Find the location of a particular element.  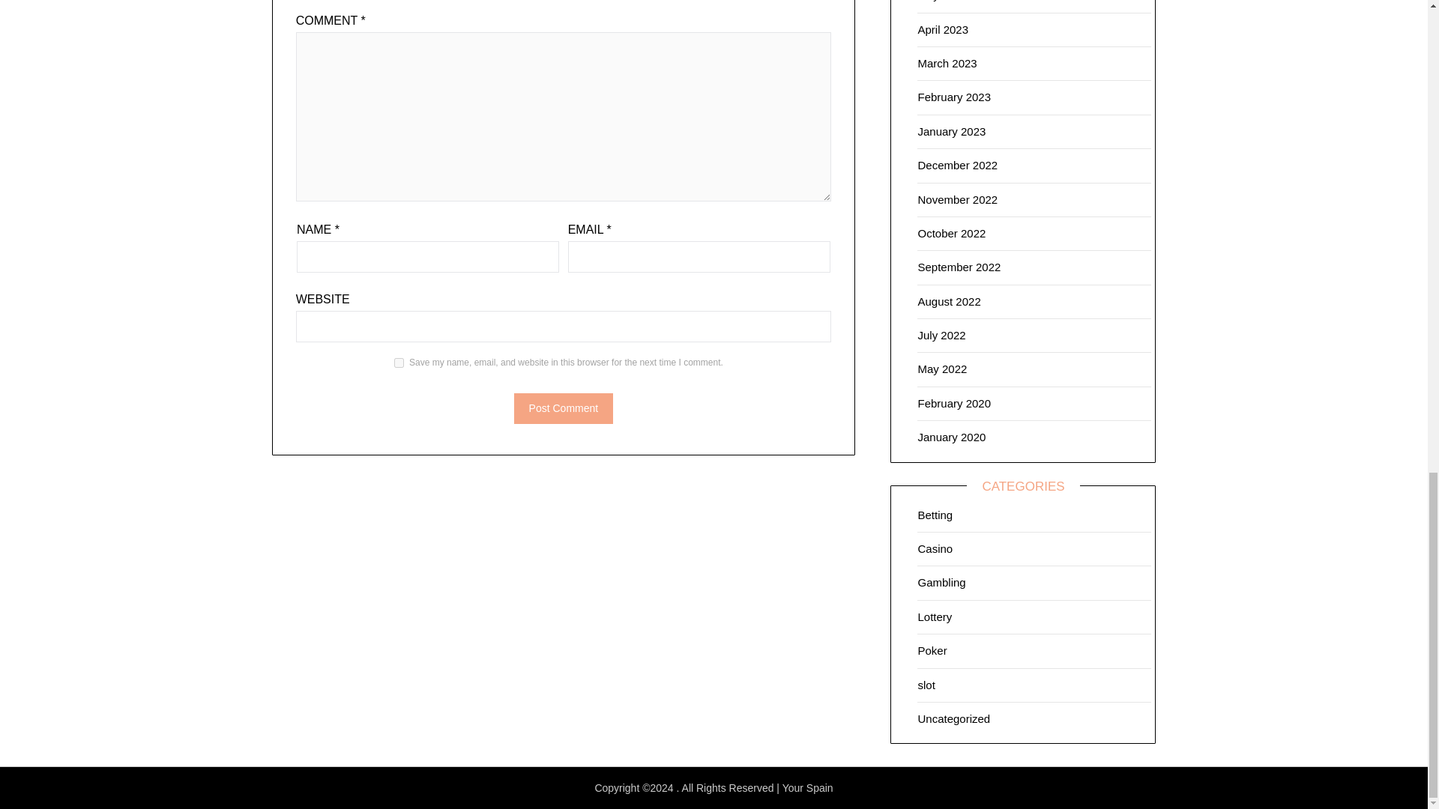

December 2022 is located at coordinates (957, 165).